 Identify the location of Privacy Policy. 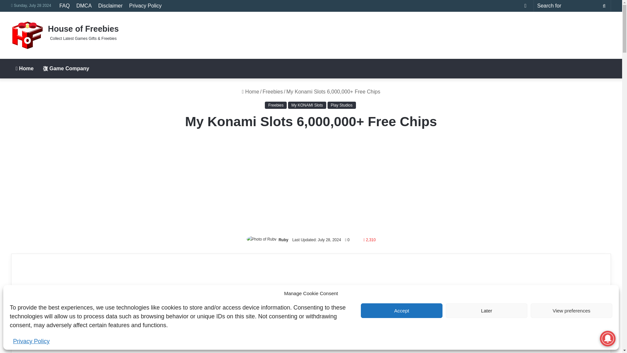
(31, 341).